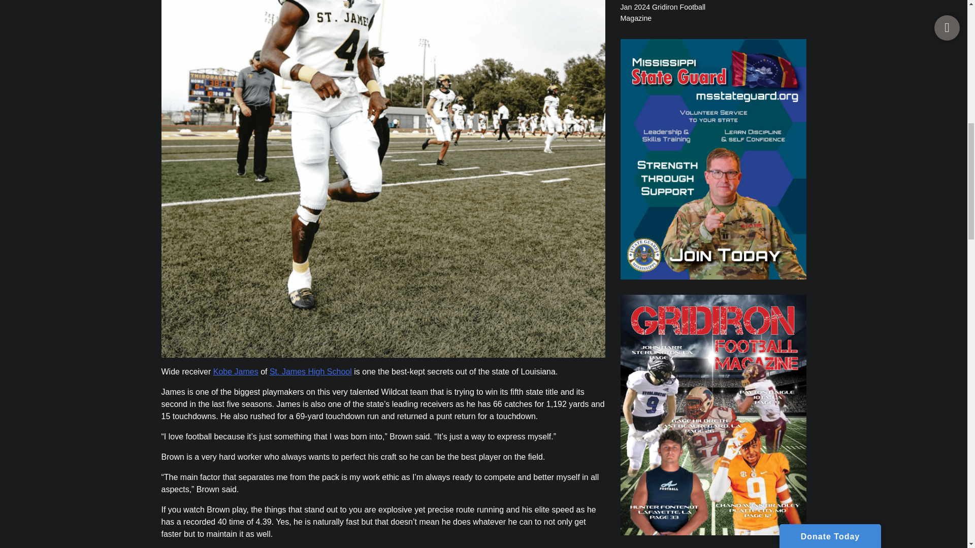 This screenshot has width=975, height=548. What do you see at coordinates (311, 371) in the screenshot?
I see `St. James High School` at bounding box center [311, 371].